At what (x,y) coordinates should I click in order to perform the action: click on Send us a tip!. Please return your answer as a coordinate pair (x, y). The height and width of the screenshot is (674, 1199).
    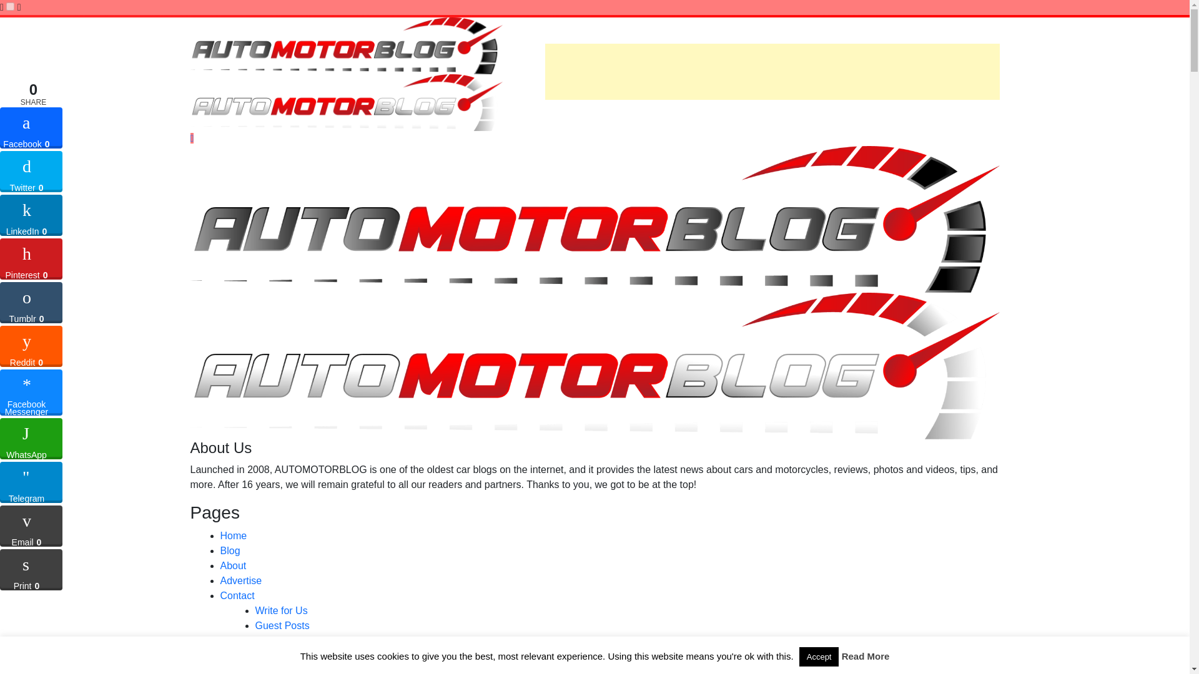
    Looking at the image, I should click on (285, 640).